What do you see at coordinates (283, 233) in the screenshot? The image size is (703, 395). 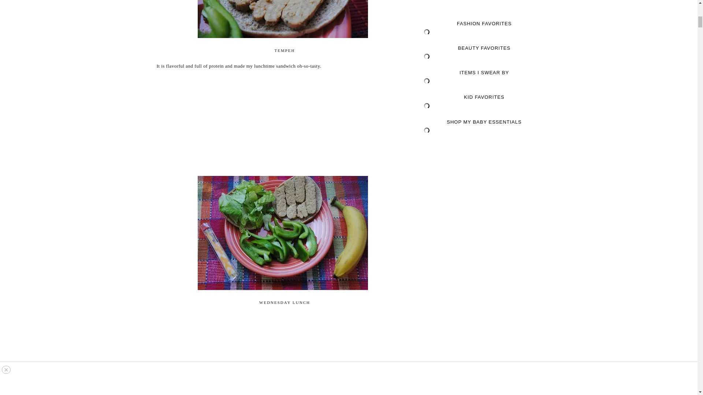 I see `4` at bounding box center [283, 233].